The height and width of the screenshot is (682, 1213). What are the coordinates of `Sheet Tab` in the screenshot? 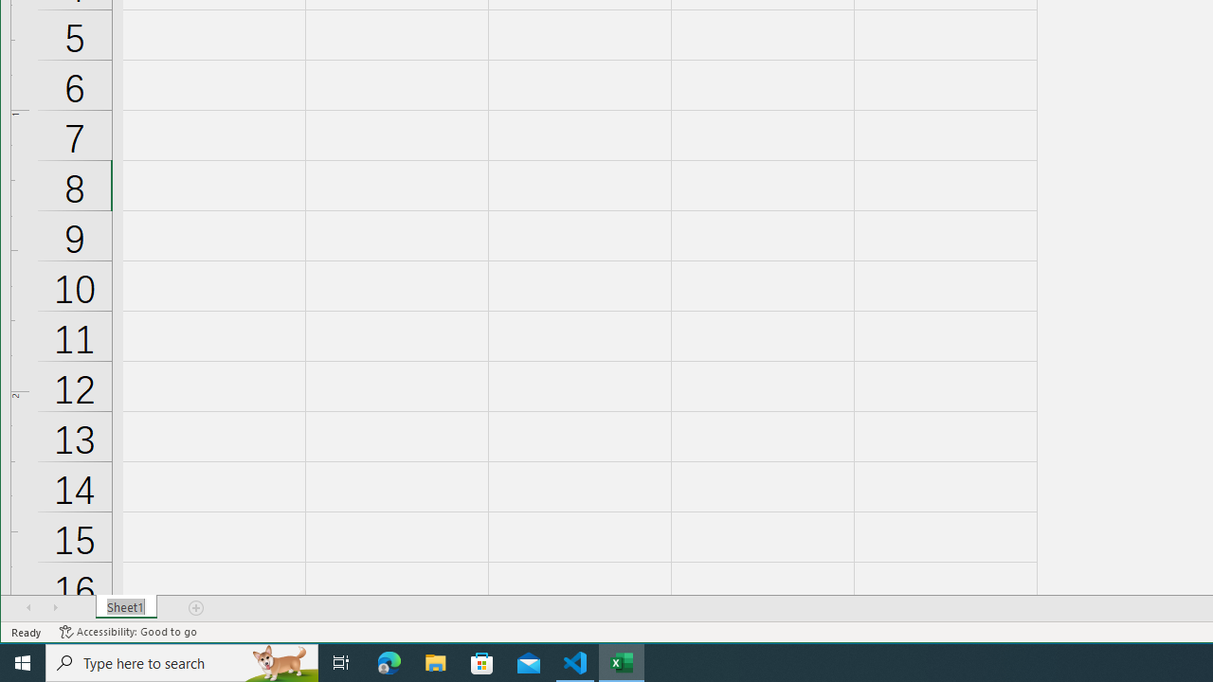 It's located at (127, 607).